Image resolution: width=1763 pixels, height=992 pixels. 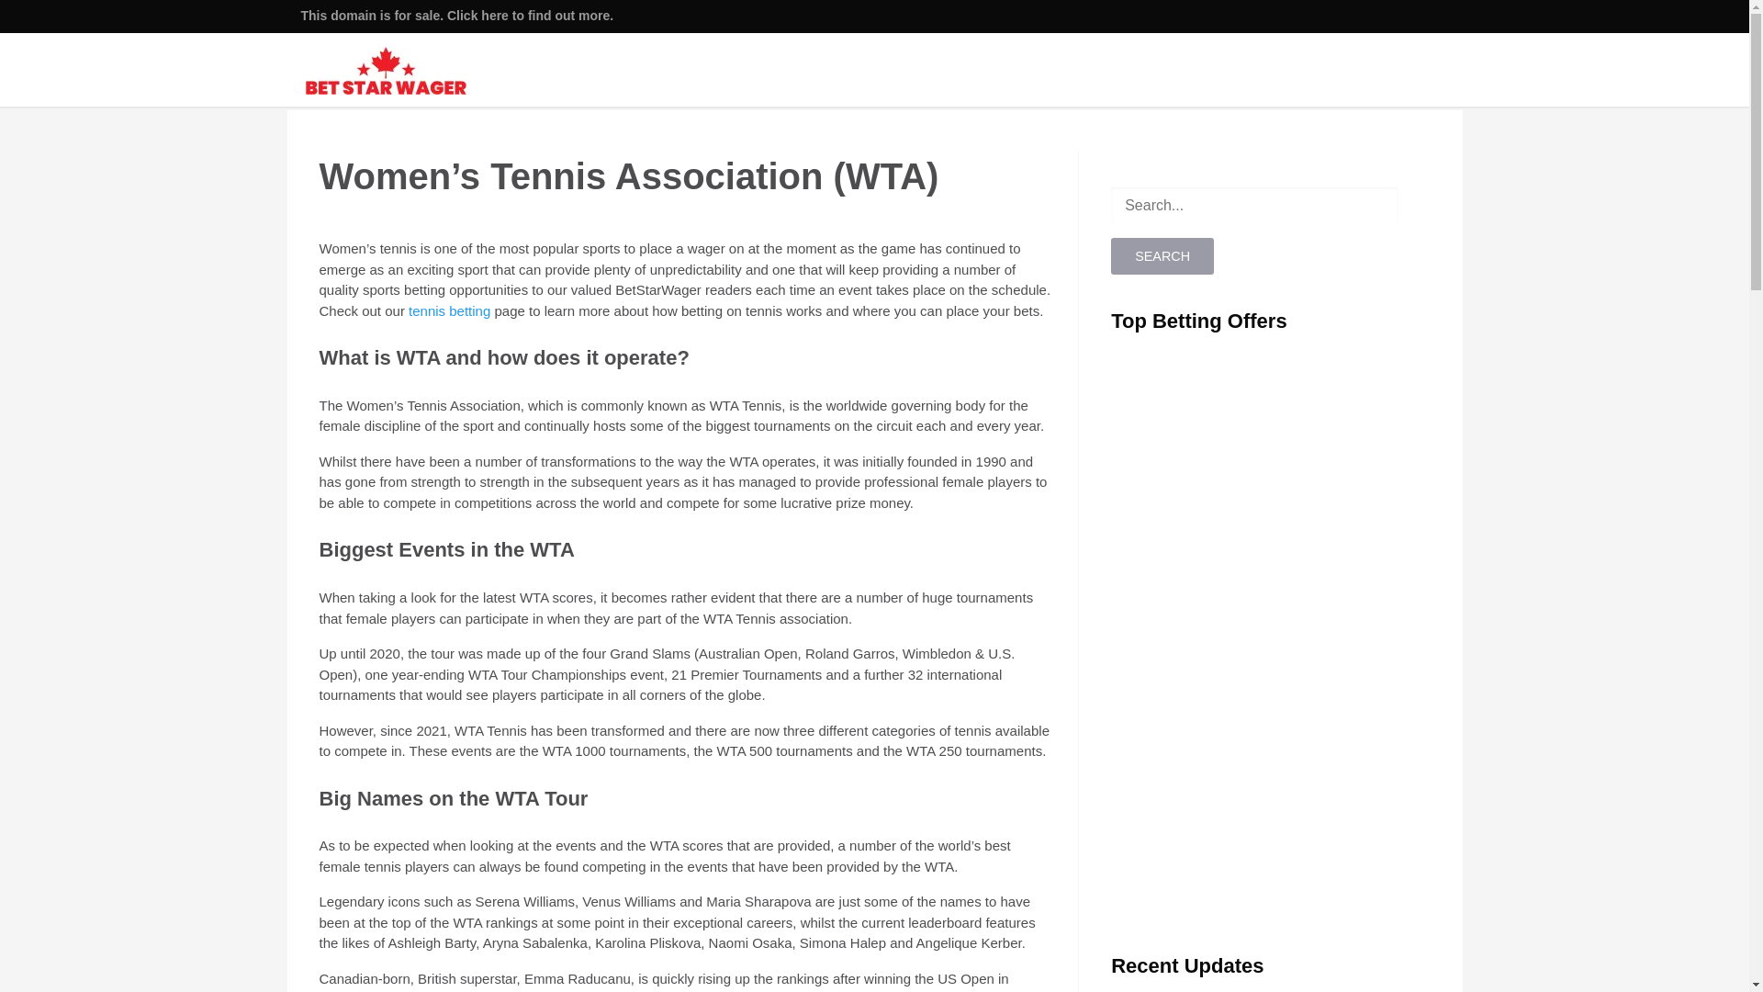 I want to click on Search for:, so click(x=1254, y=206).